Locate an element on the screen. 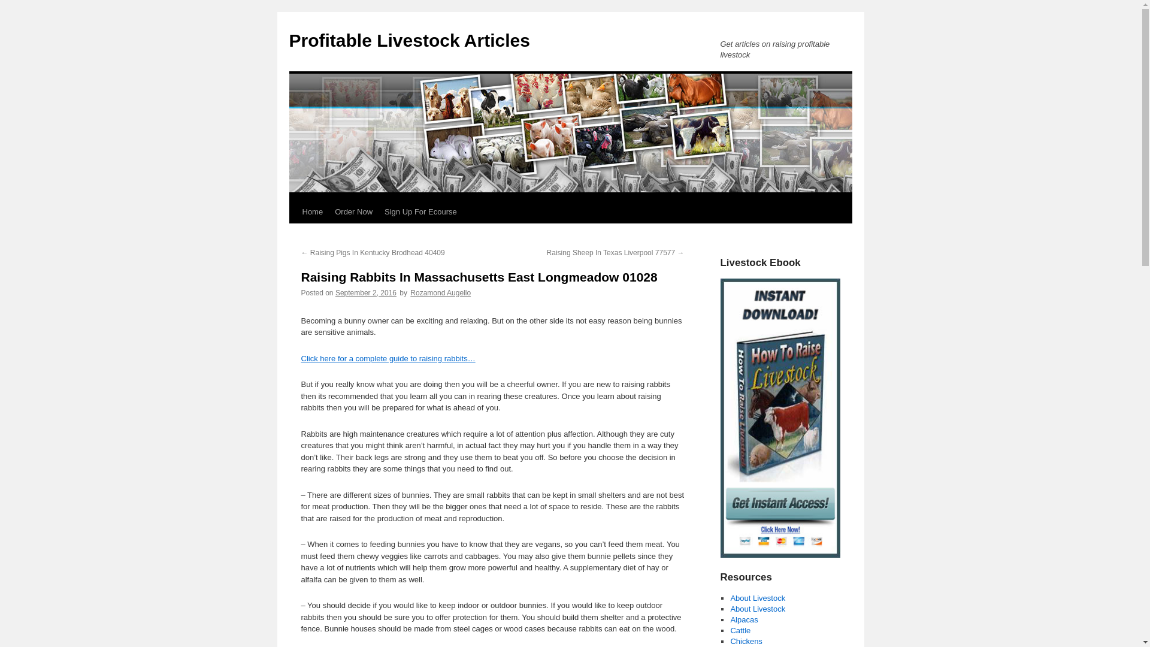 The width and height of the screenshot is (1150, 647). View all posts by Rozamond Augello is located at coordinates (440, 292).